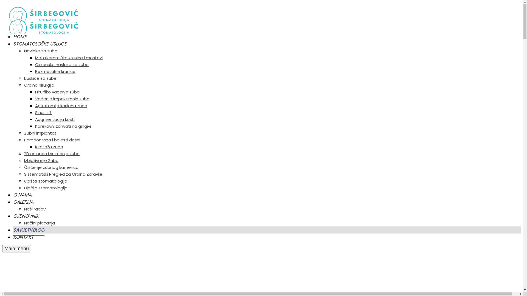  I want to click on Sinus lift, so click(43, 112).